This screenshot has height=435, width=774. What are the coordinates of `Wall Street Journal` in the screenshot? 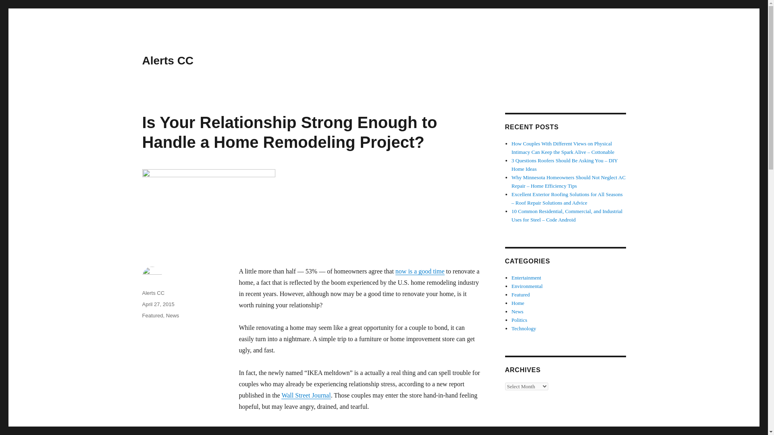 It's located at (306, 396).